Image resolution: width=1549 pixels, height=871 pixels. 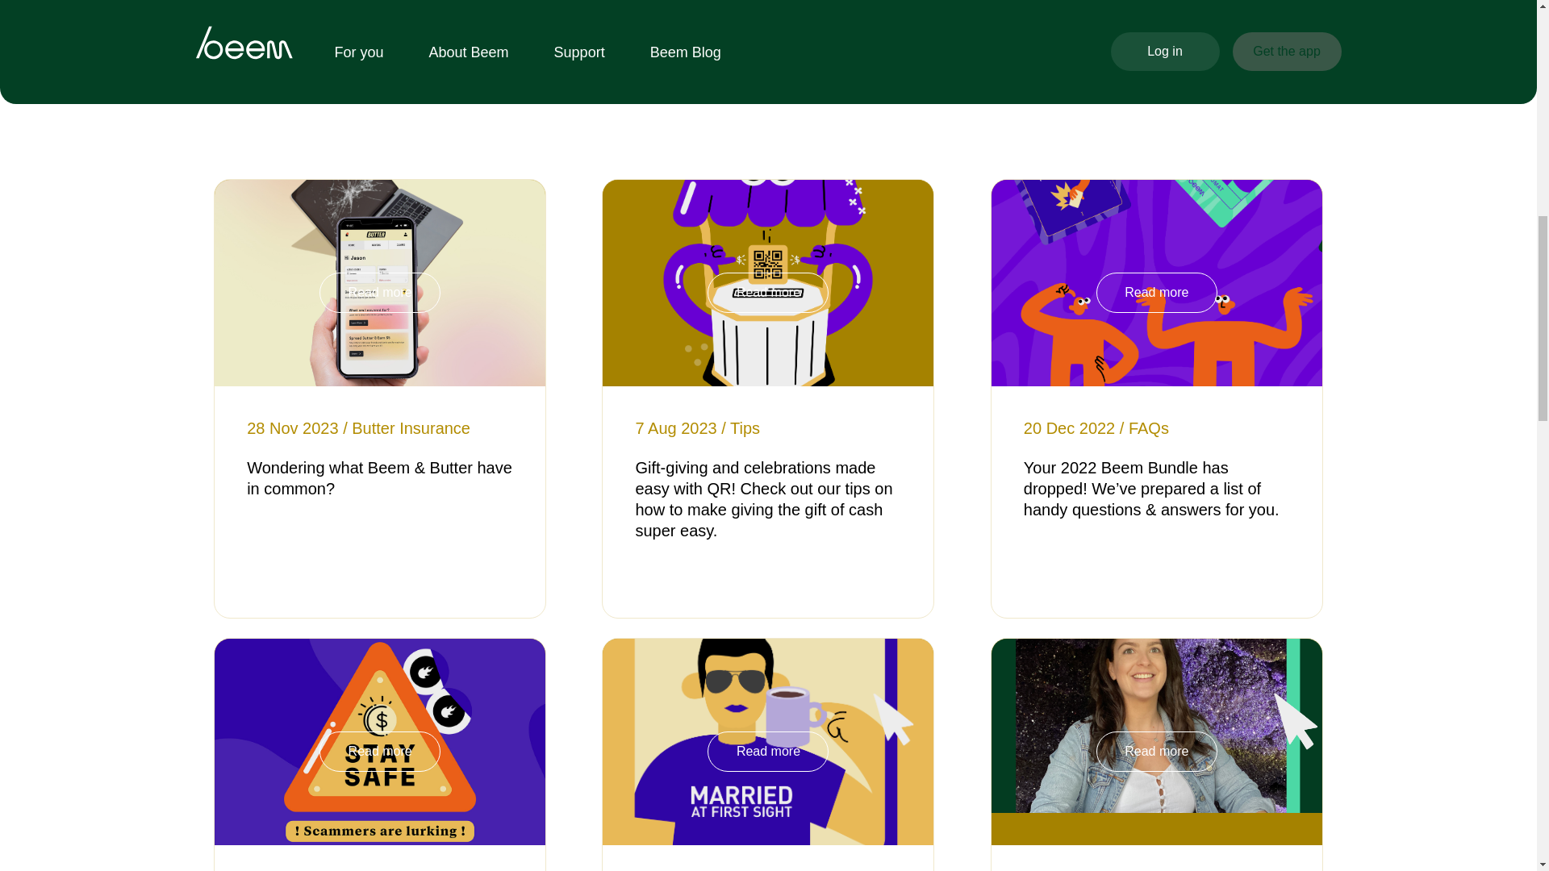 I want to click on Read more, so click(x=768, y=292).